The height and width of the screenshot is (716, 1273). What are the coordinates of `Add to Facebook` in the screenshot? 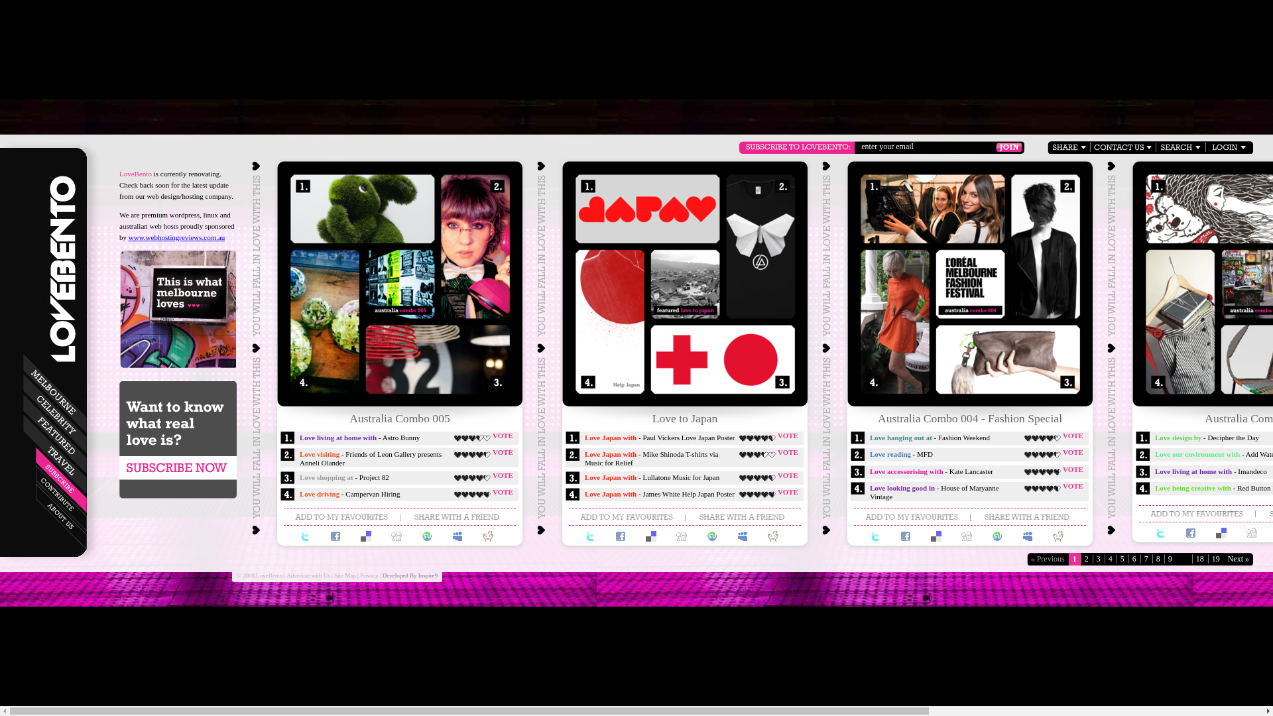 It's located at (335, 536).